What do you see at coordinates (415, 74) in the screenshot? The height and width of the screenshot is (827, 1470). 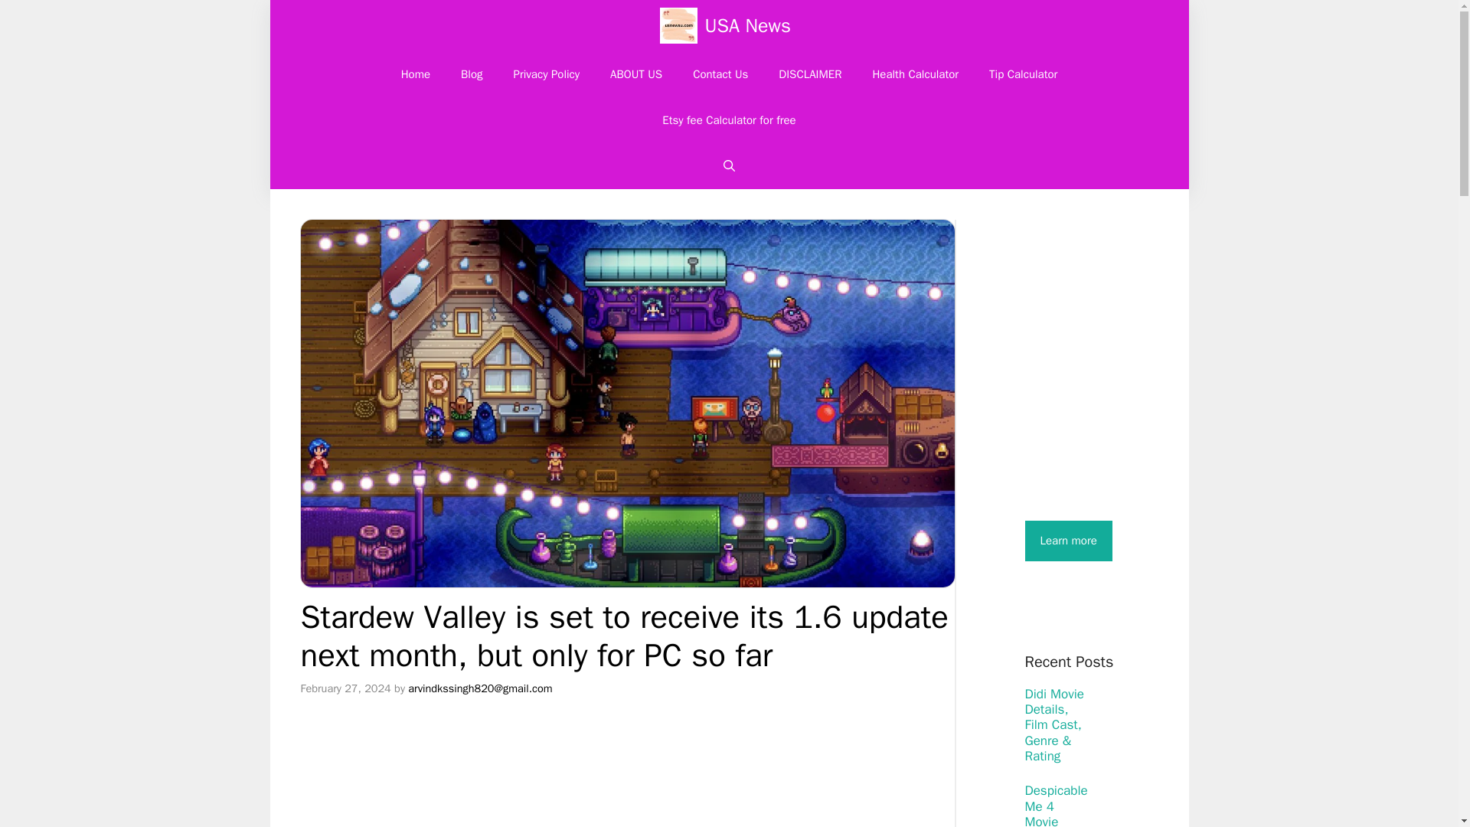 I see `Home` at bounding box center [415, 74].